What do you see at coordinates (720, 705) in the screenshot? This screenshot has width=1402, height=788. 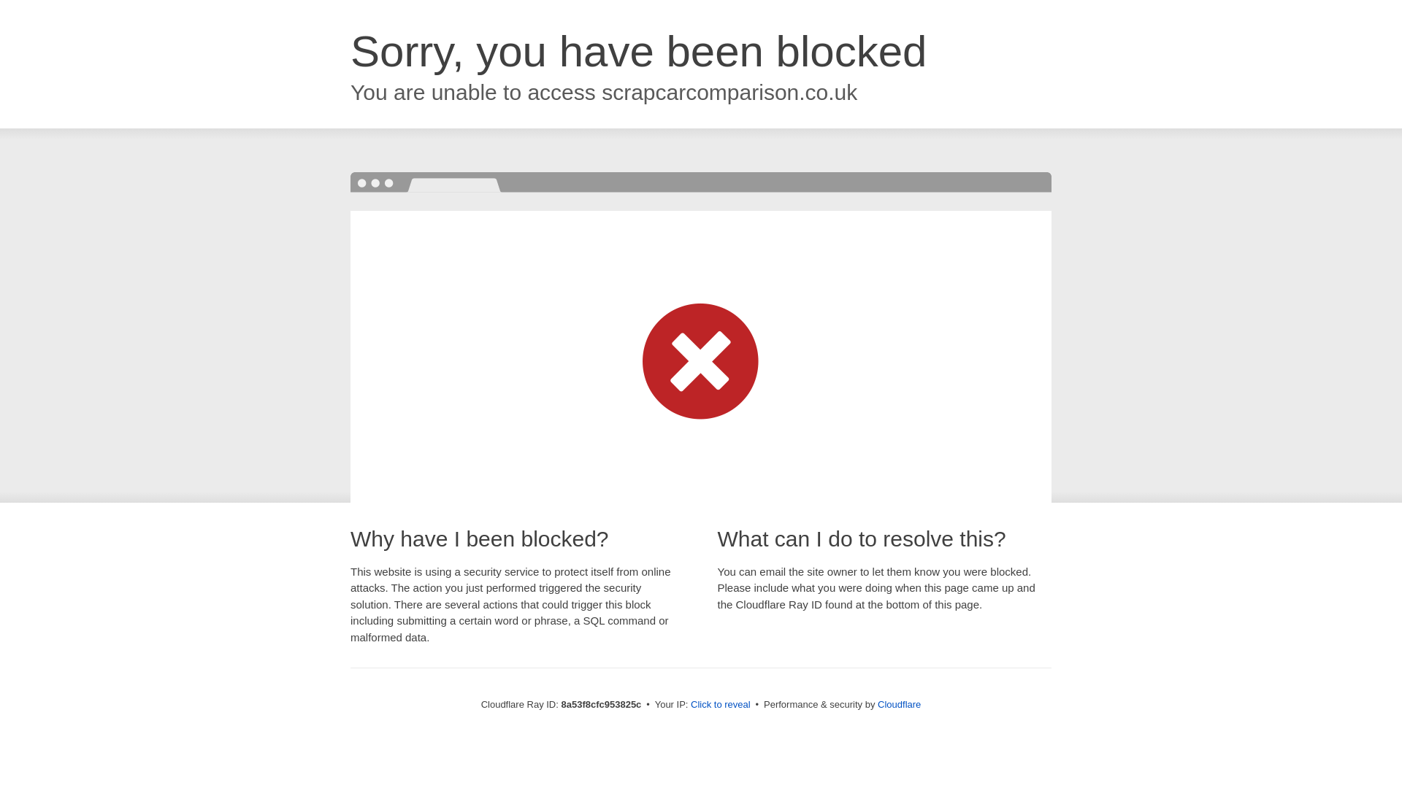 I see `Click to reveal` at bounding box center [720, 705].